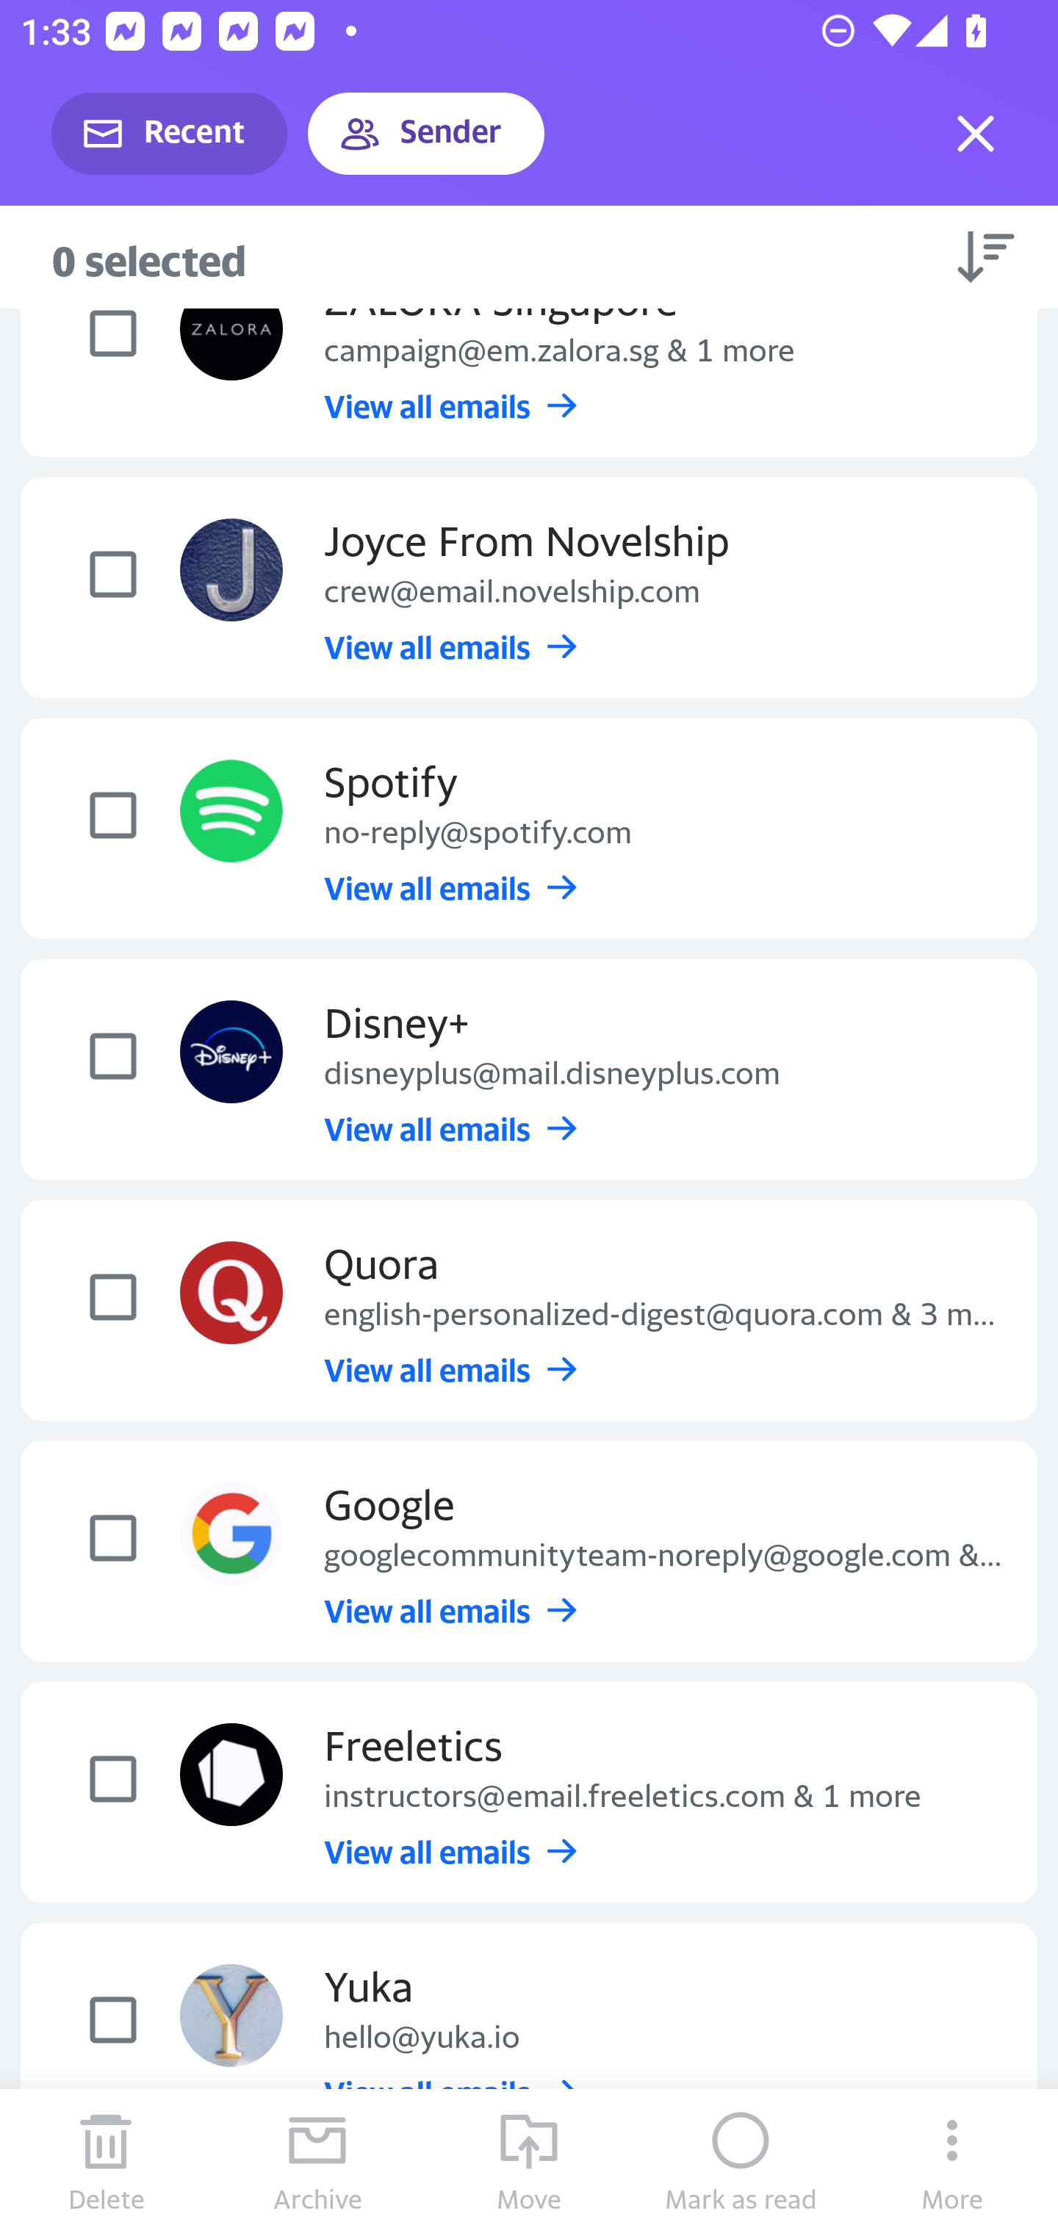  What do you see at coordinates (106, 2161) in the screenshot?
I see `Delete` at bounding box center [106, 2161].